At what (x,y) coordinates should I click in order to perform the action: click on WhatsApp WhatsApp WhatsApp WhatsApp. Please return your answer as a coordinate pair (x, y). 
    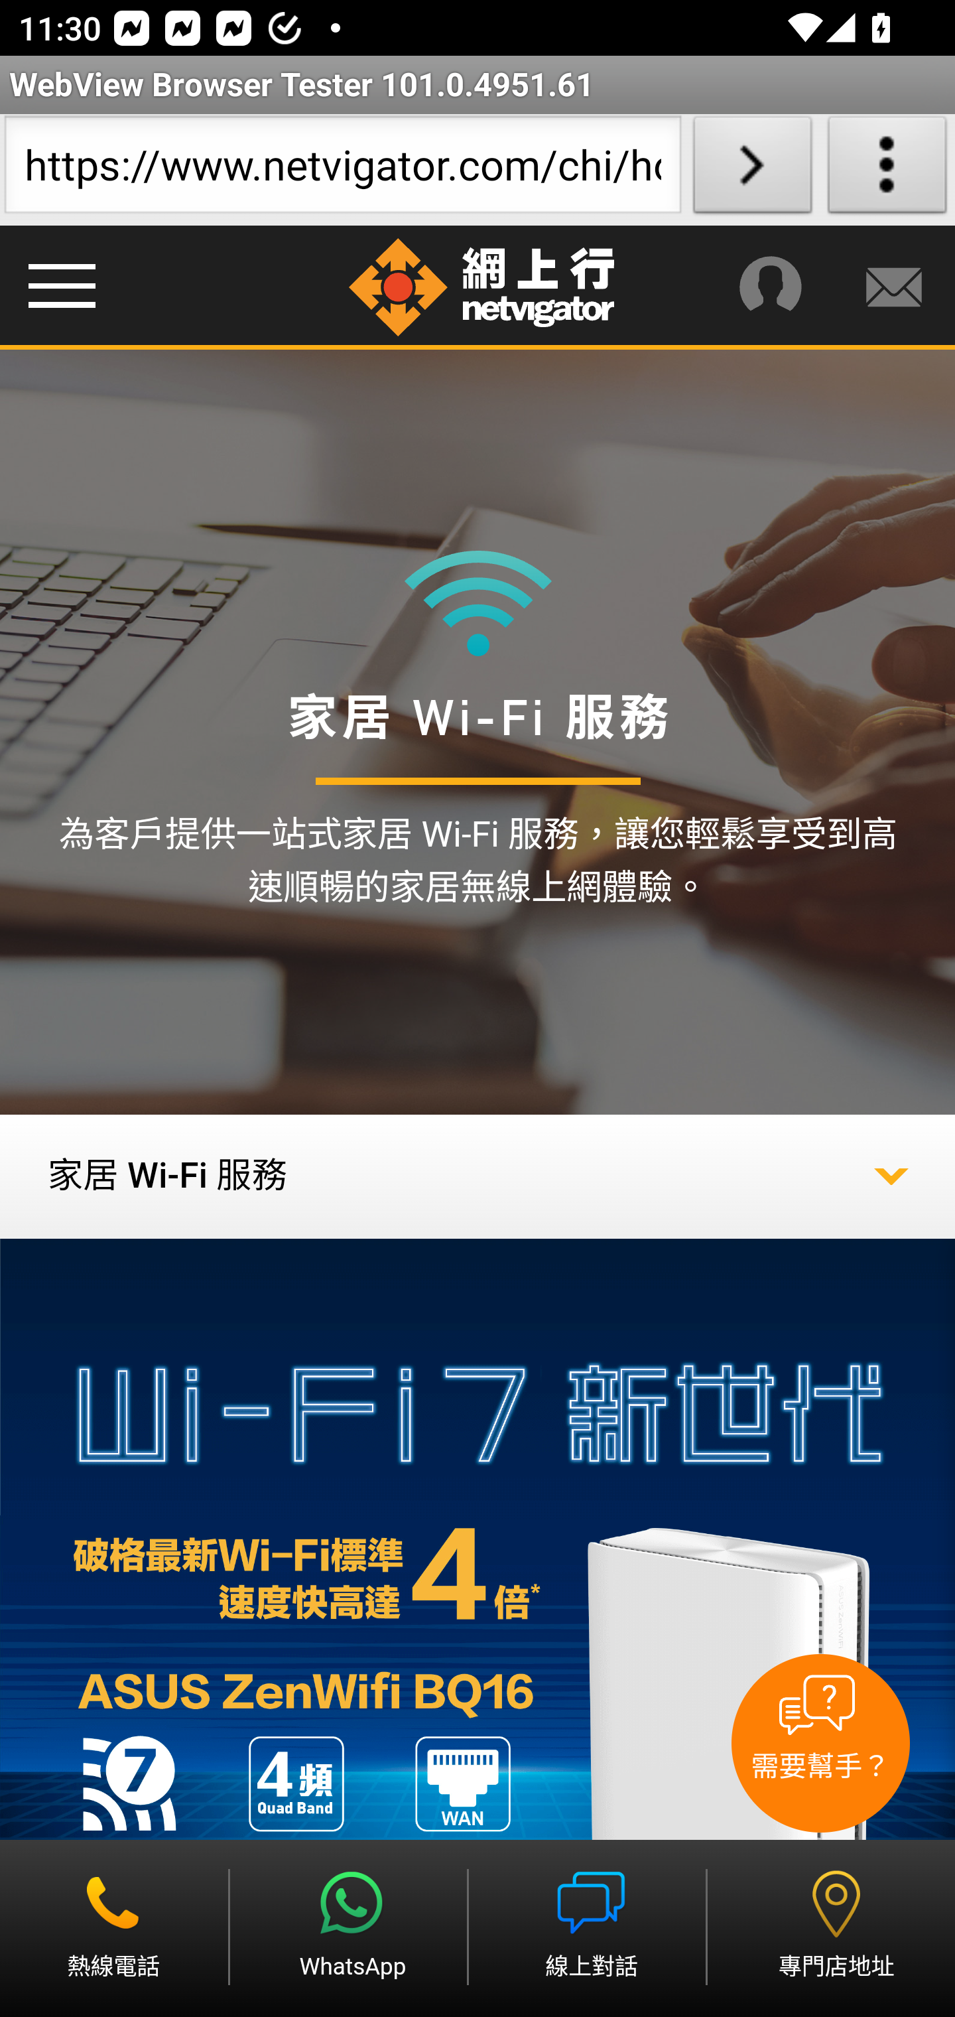
    Looking at the image, I should click on (353, 1927).